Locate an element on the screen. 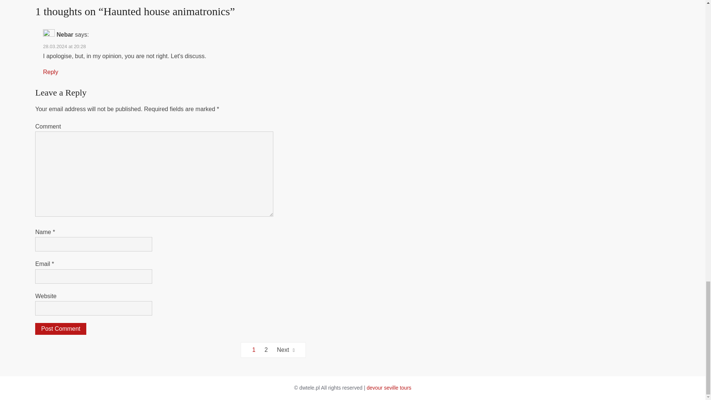 The image size is (711, 400). Reply is located at coordinates (50, 72).